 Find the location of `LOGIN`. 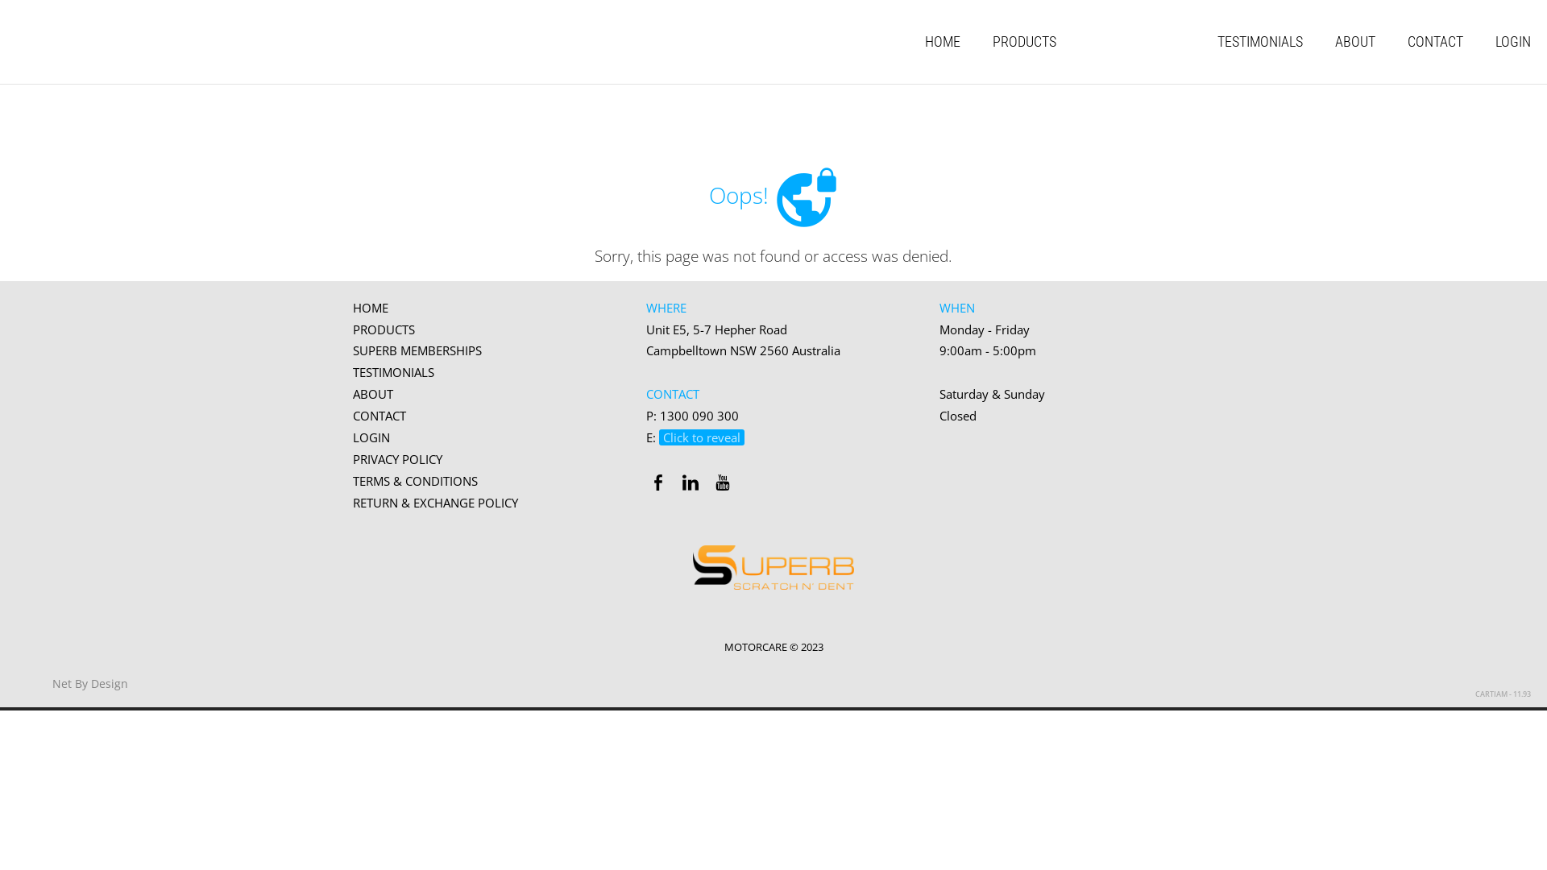

LOGIN is located at coordinates (371, 437).